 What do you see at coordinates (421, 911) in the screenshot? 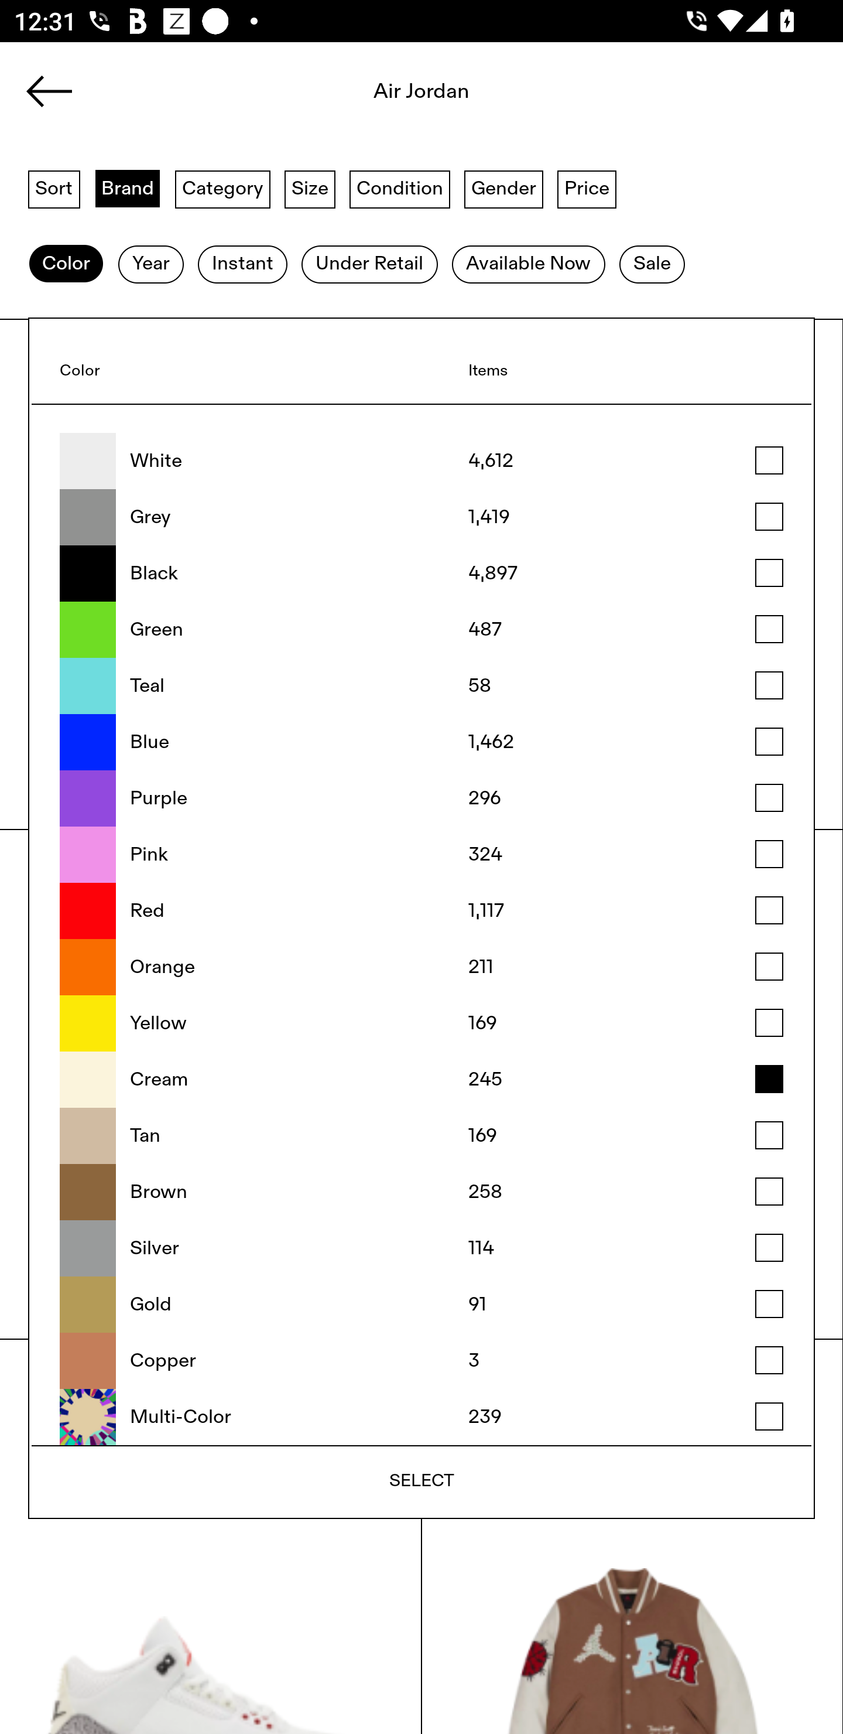
I see `Red 1,117` at bounding box center [421, 911].